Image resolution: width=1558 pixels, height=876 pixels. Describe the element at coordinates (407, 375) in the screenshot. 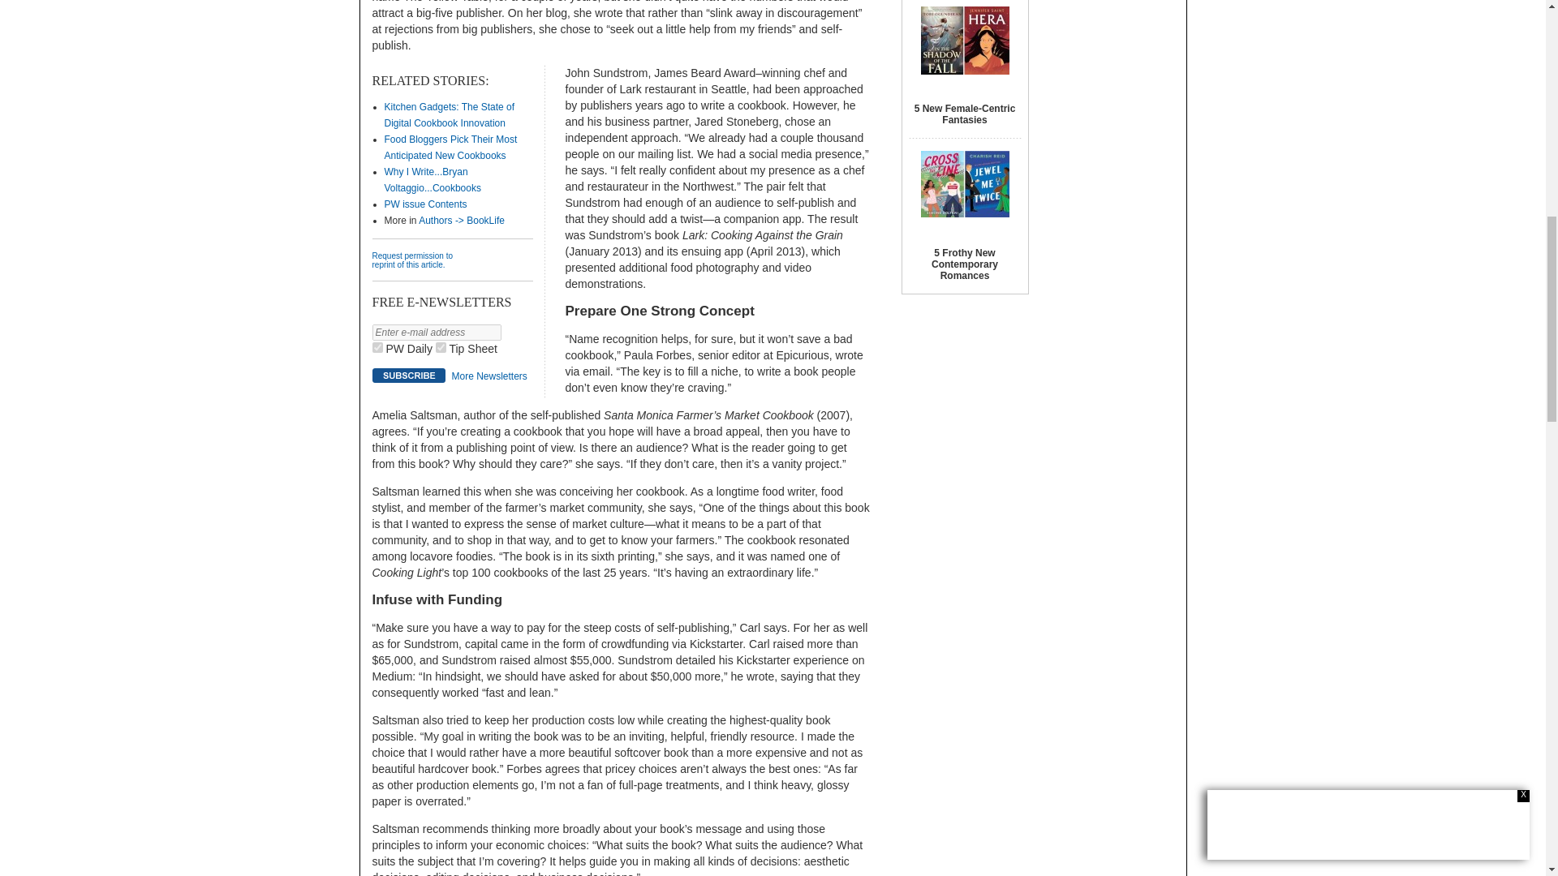

I see `subscribe` at that location.